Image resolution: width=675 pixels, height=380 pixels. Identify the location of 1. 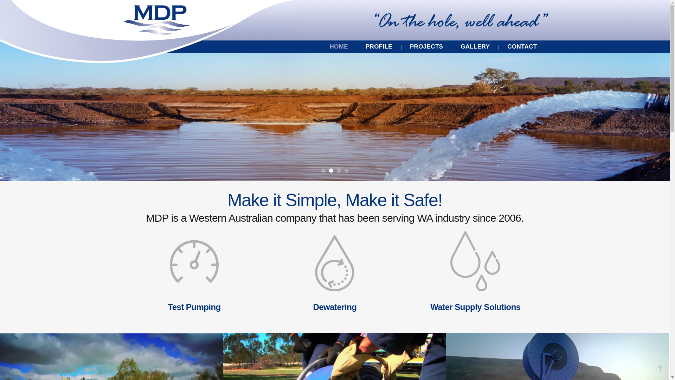
(323, 171).